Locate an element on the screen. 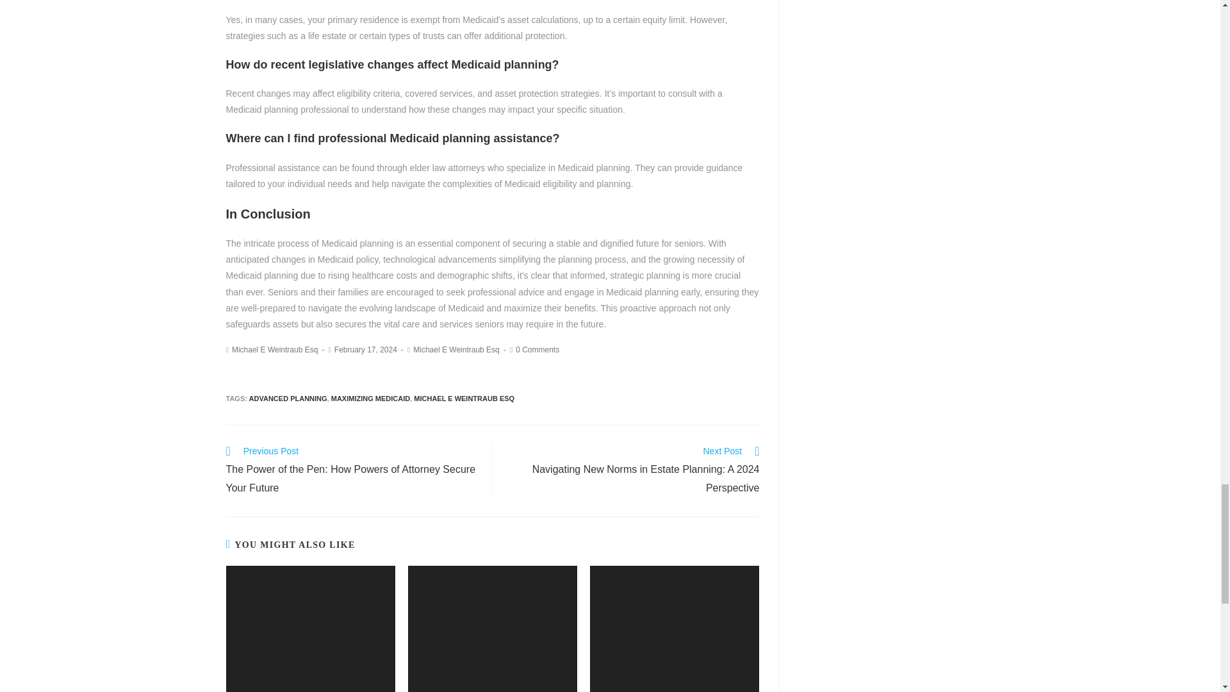 The width and height of the screenshot is (1230, 692). Michael E Weintraub Esq is located at coordinates (275, 349).